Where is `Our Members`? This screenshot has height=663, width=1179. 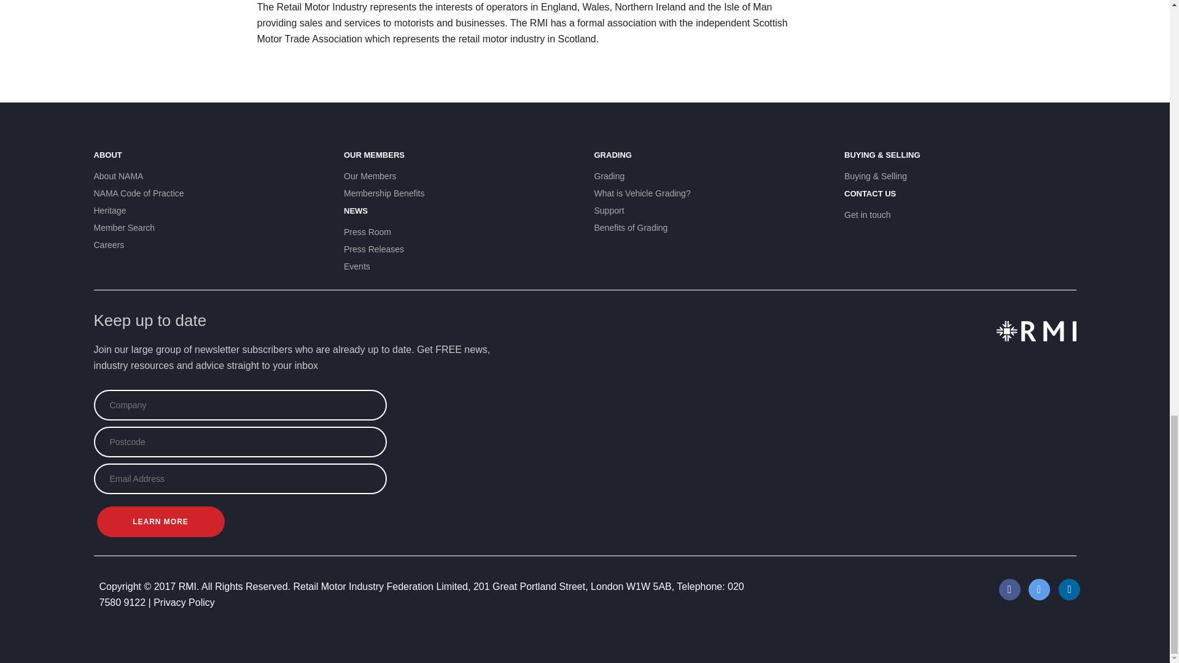 Our Members is located at coordinates (460, 176).